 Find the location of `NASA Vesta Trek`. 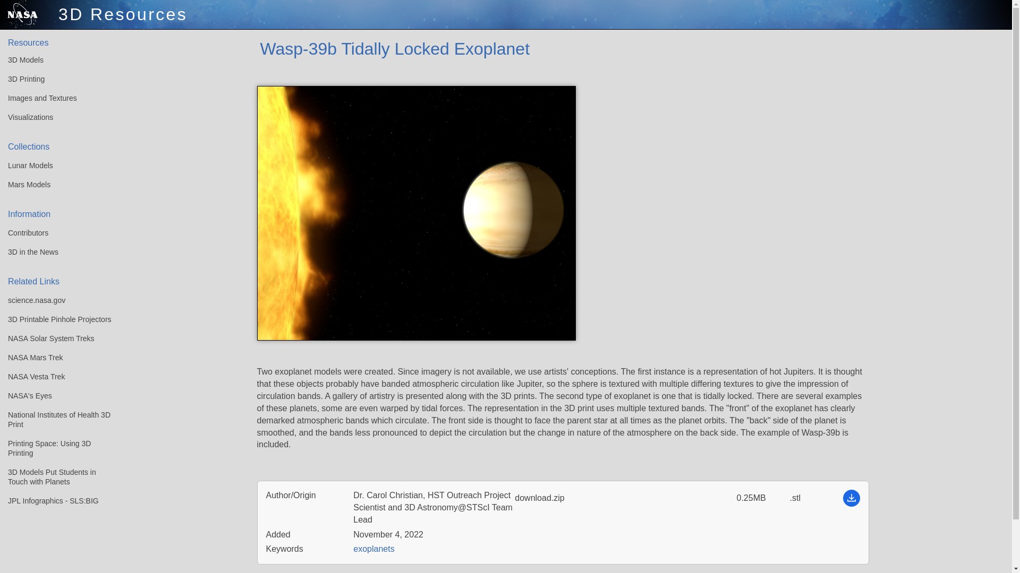

NASA Vesta Trek is located at coordinates (55, 377).